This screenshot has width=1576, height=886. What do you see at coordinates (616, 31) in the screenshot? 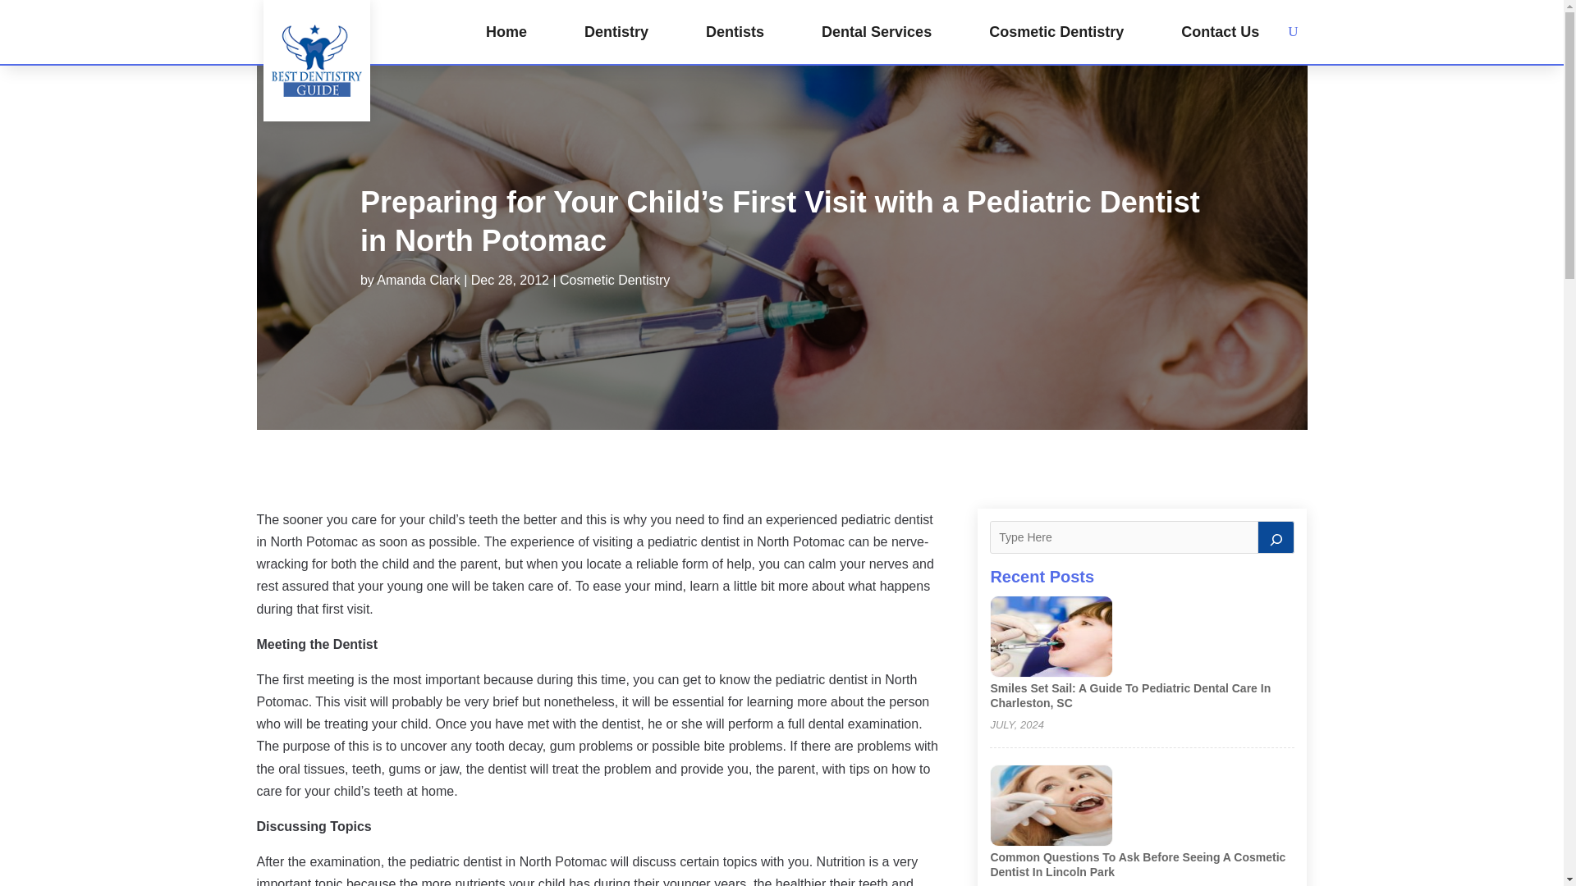
I see `Dentistry` at bounding box center [616, 31].